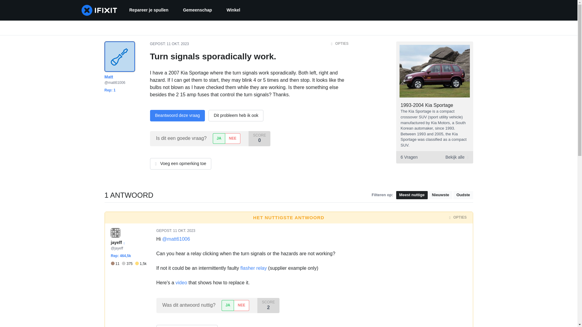  Describe the element at coordinates (180, 163) in the screenshot. I see `Voeg een opmerking toe` at that location.